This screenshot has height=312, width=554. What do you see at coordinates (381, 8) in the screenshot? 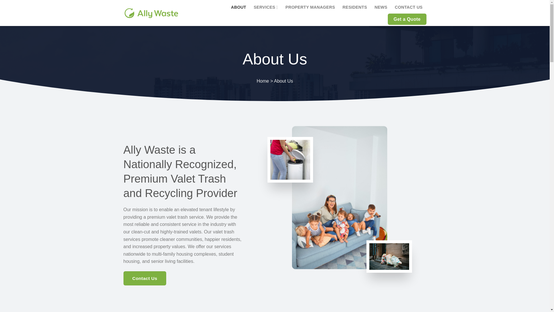
I see `NEWS` at bounding box center [381, 8].